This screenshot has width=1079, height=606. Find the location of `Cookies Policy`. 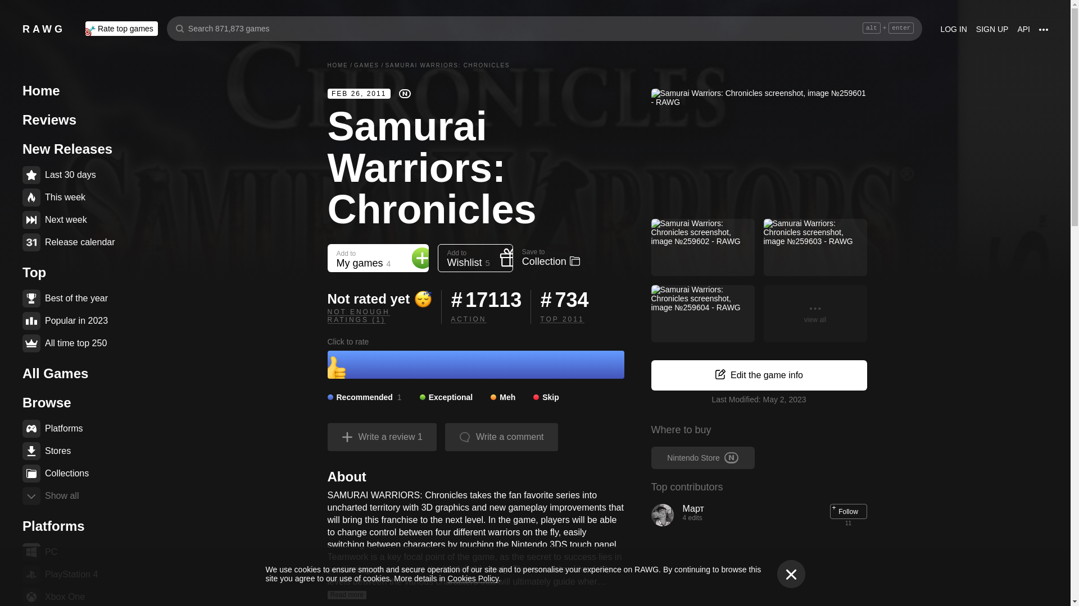

Cookies Policy is located at coordinates (473, 578).